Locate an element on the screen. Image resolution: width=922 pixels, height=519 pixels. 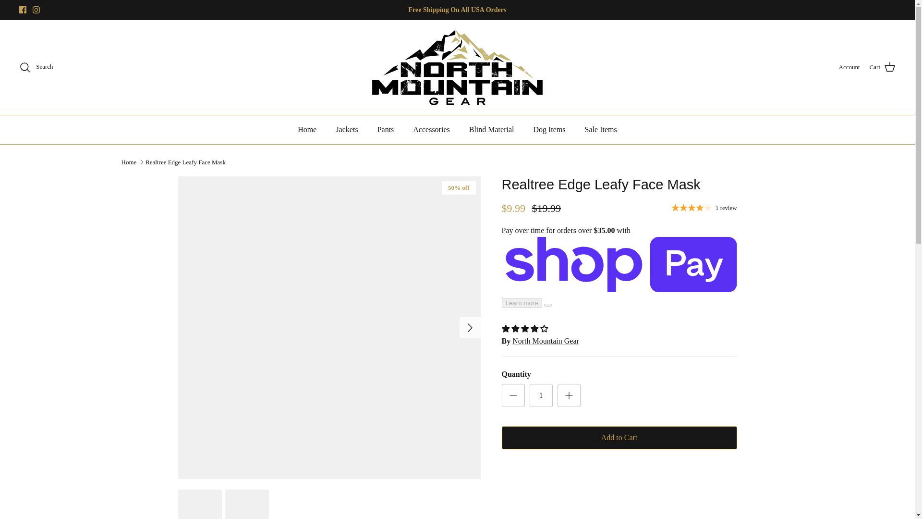
North Mountain Gear is located at coordinates (457, 67).